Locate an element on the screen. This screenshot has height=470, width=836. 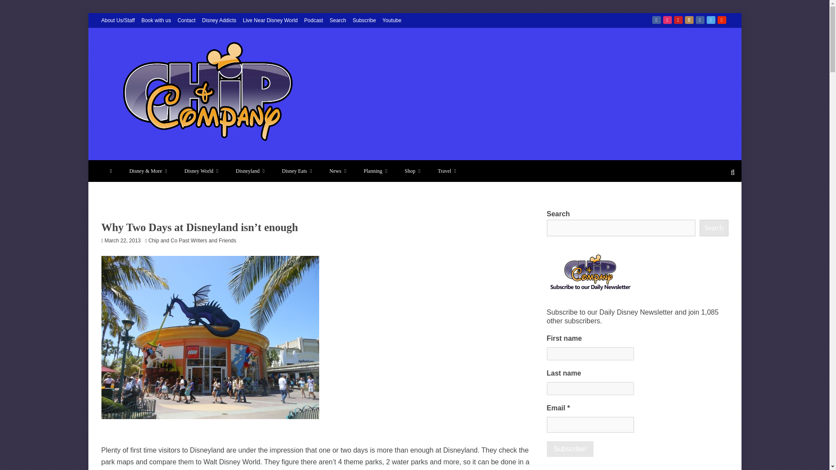
Subscribe is located at coordinates (364, 20).